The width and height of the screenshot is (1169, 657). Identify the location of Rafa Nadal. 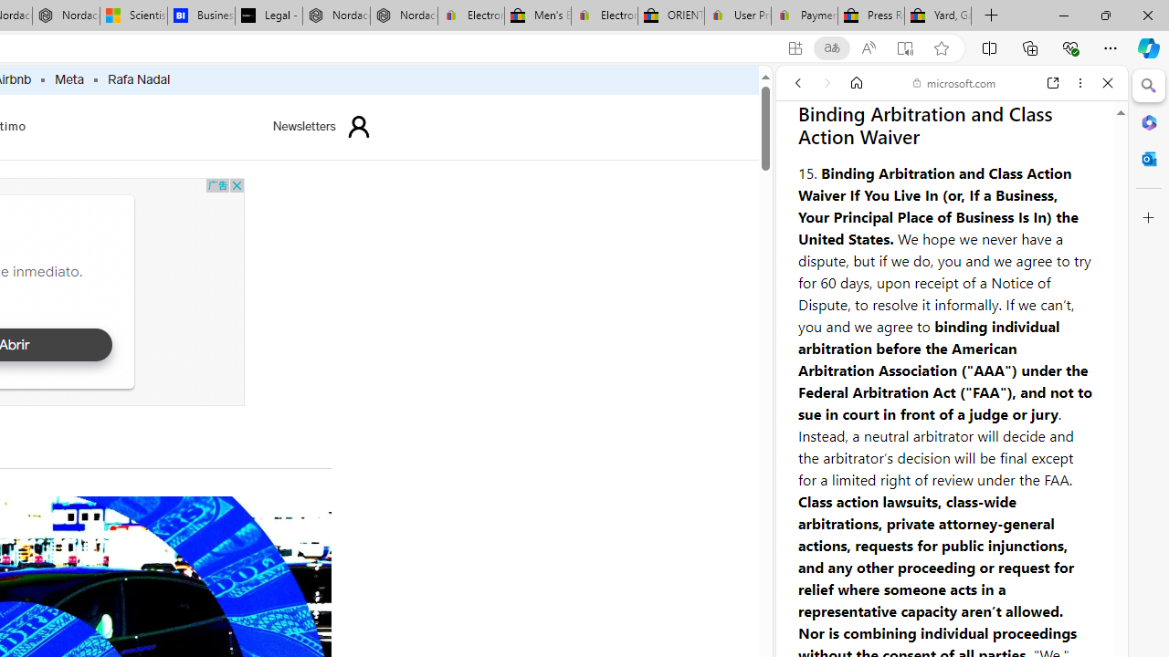
(139, 80).